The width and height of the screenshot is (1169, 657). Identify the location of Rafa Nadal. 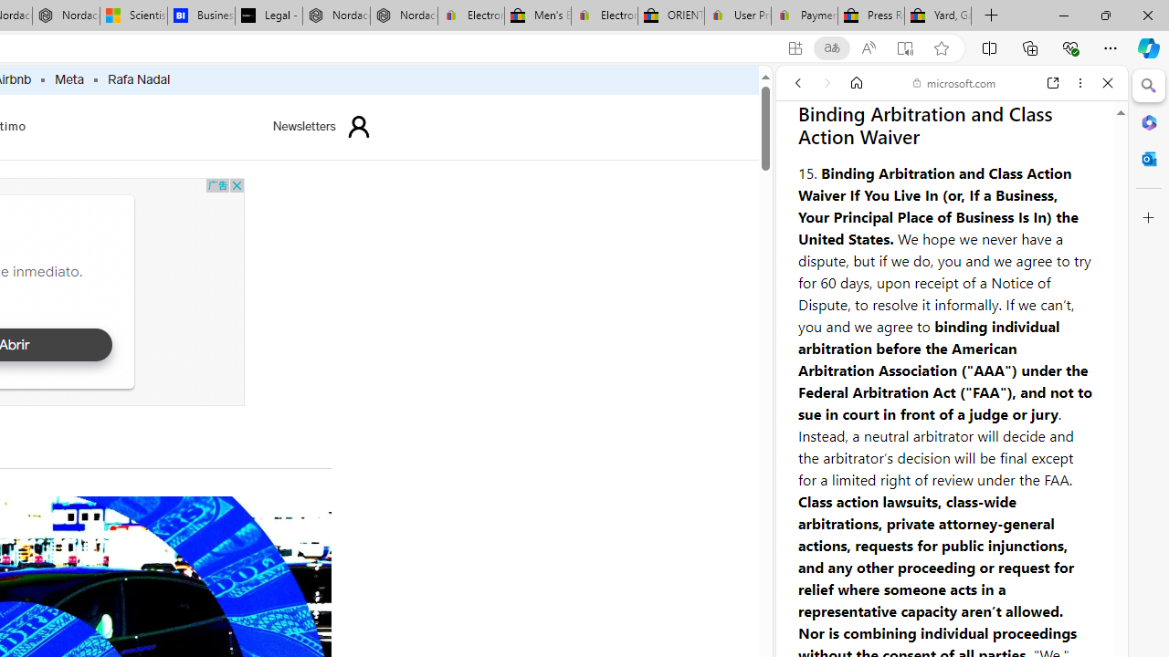
(139, 80).